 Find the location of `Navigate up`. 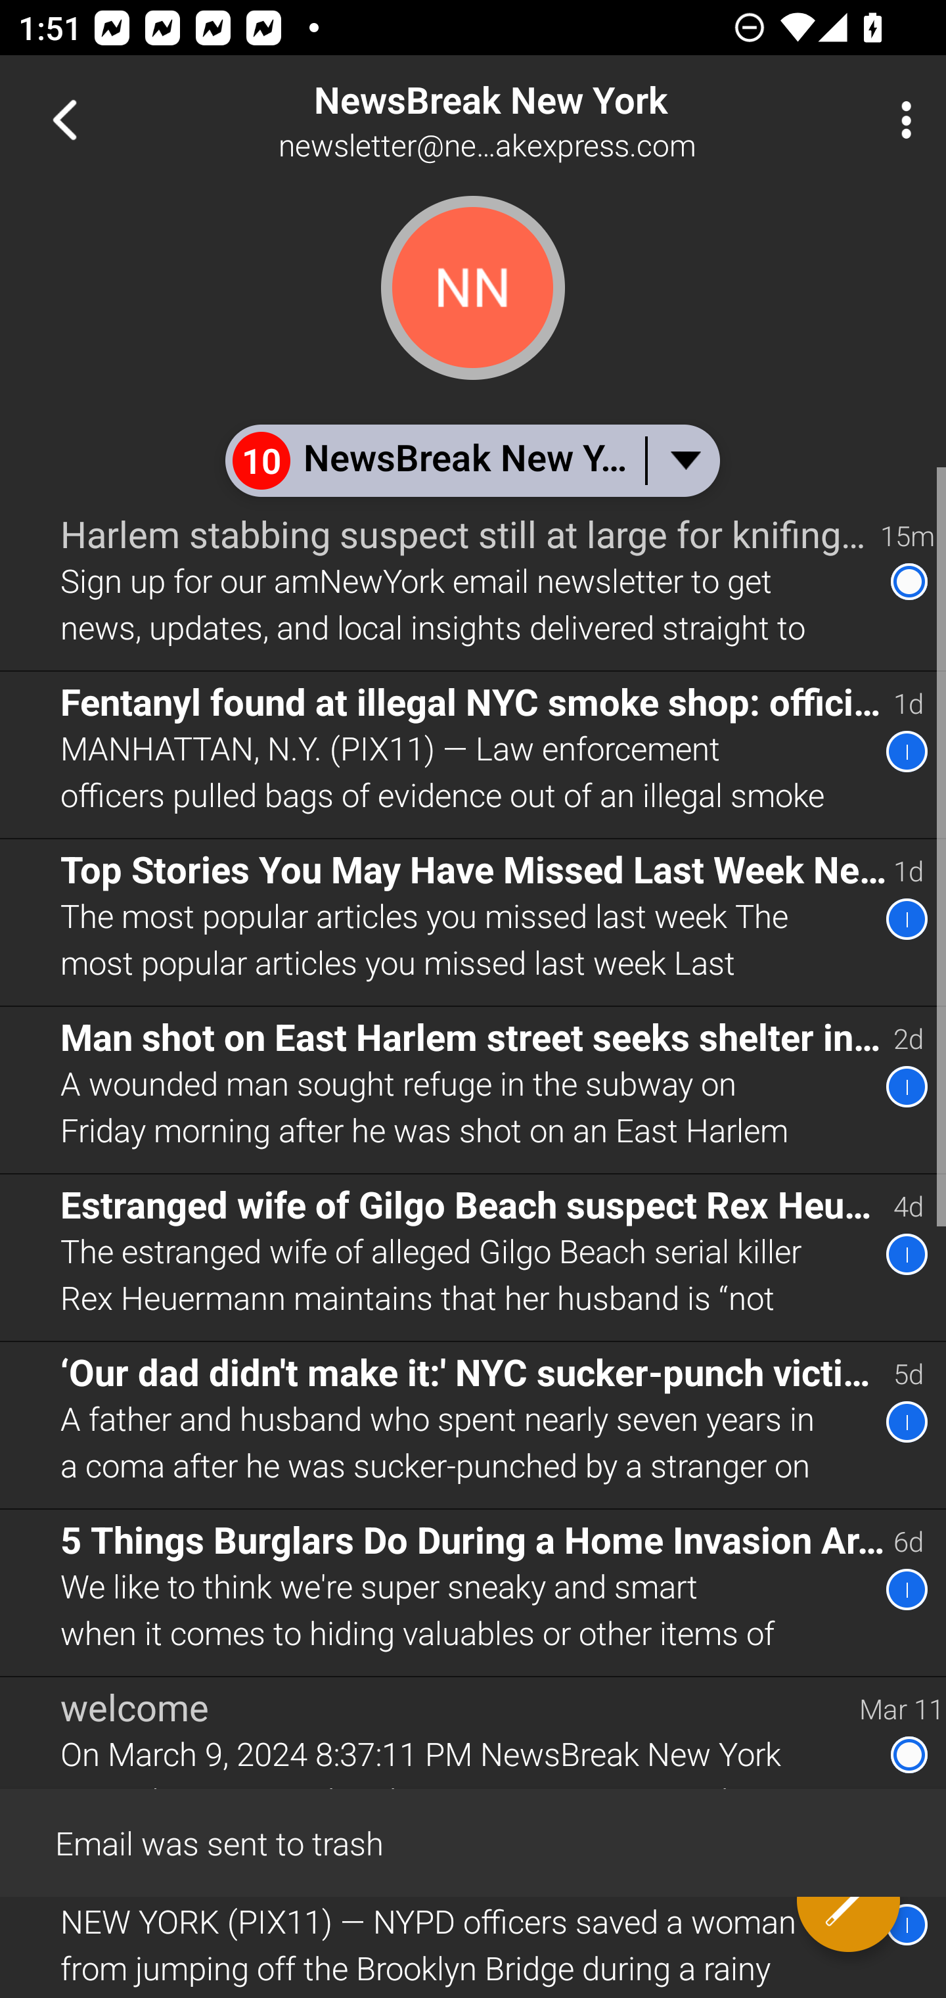

Navigate up is located at coordinates (64, 120).